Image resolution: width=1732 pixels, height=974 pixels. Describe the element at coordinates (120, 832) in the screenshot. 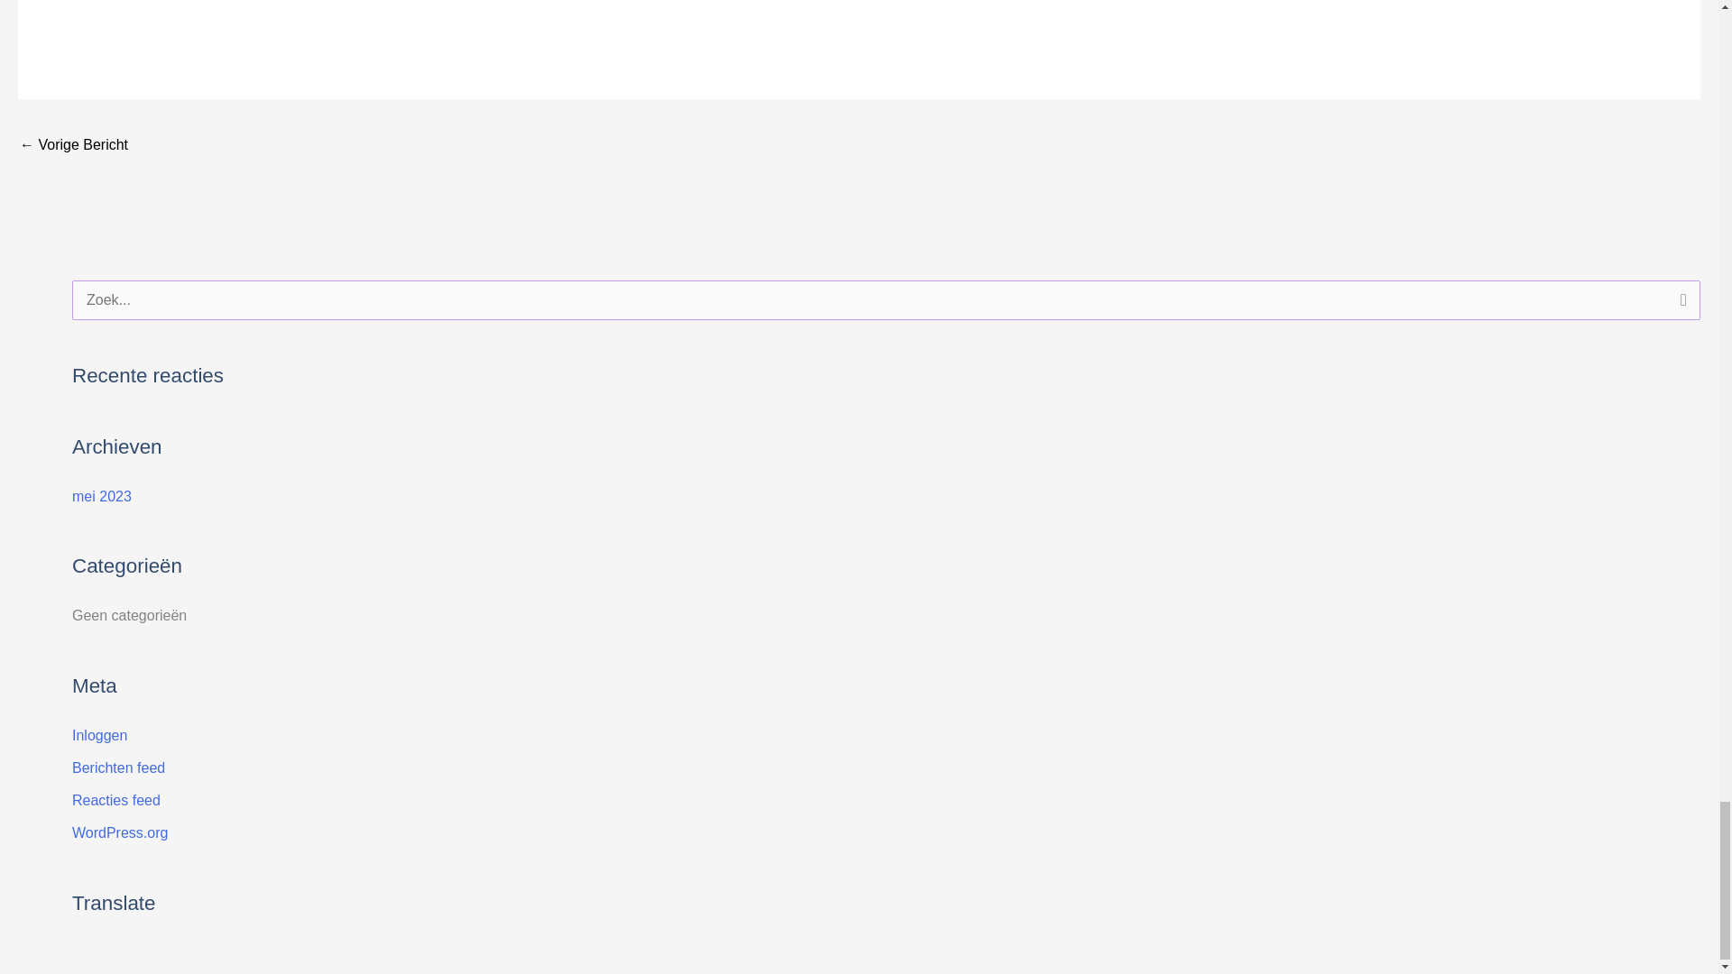

I see `WordPress.org` at that location.